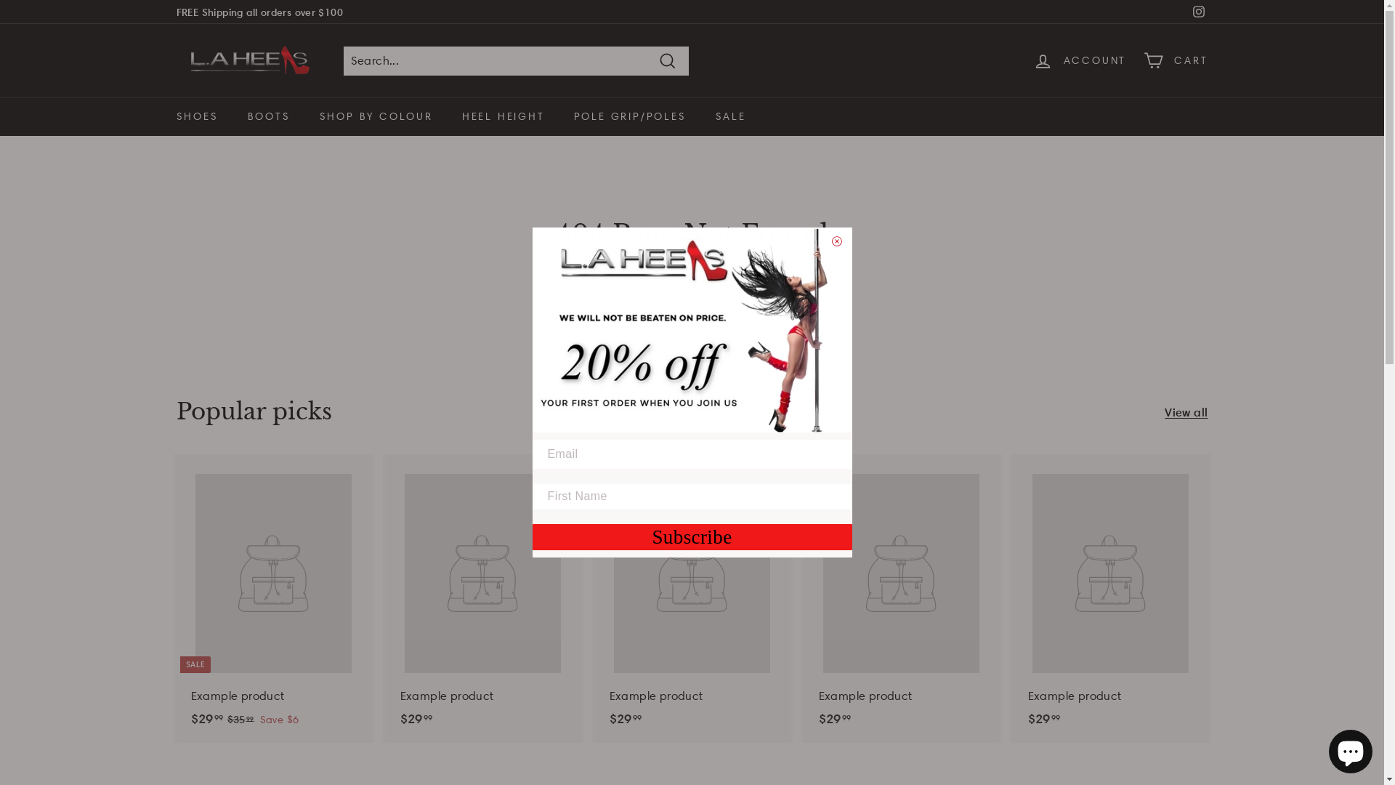 This screenshot has width=1395, height=785. Describe the element at coordinates (692, 291) in the screenshot. I see `Continue shopping` at that location.